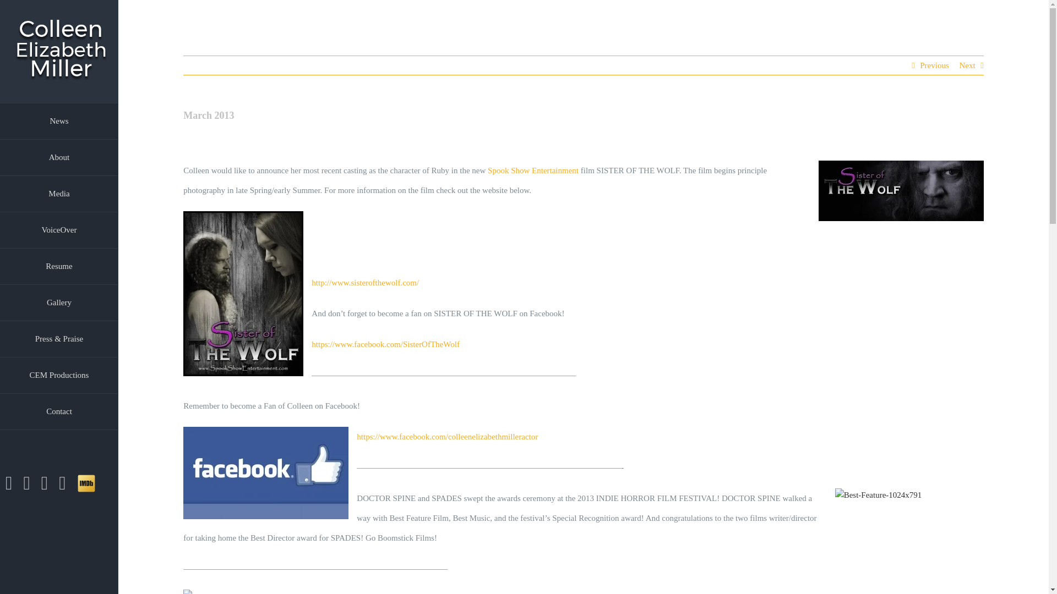  I want to click on About, so click(59, 157).